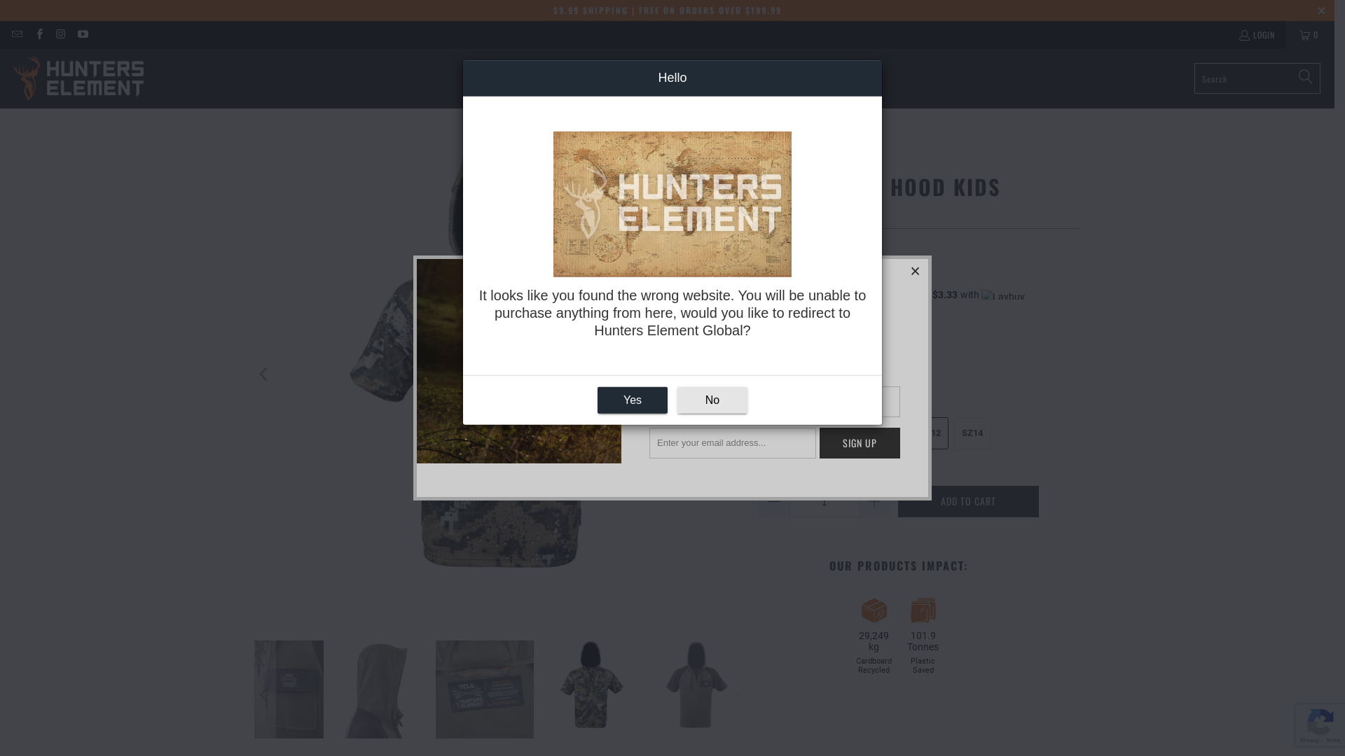 The image size is (1345, 756). What do you see at coordinates (968, 501) in the screenshot?
I see `ADD TO CART` at bounding box center [968, 501].